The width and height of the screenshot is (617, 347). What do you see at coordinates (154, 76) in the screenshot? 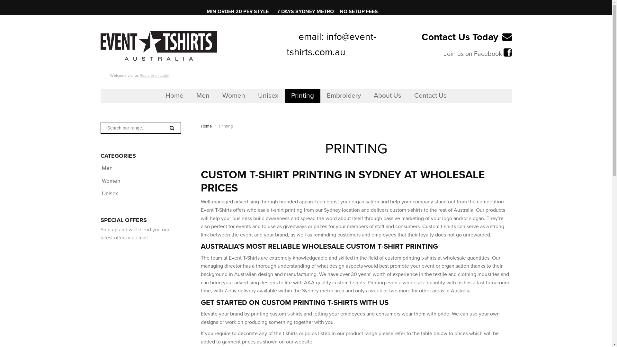
I see `Register or Login` at bounding box center [154, 76].